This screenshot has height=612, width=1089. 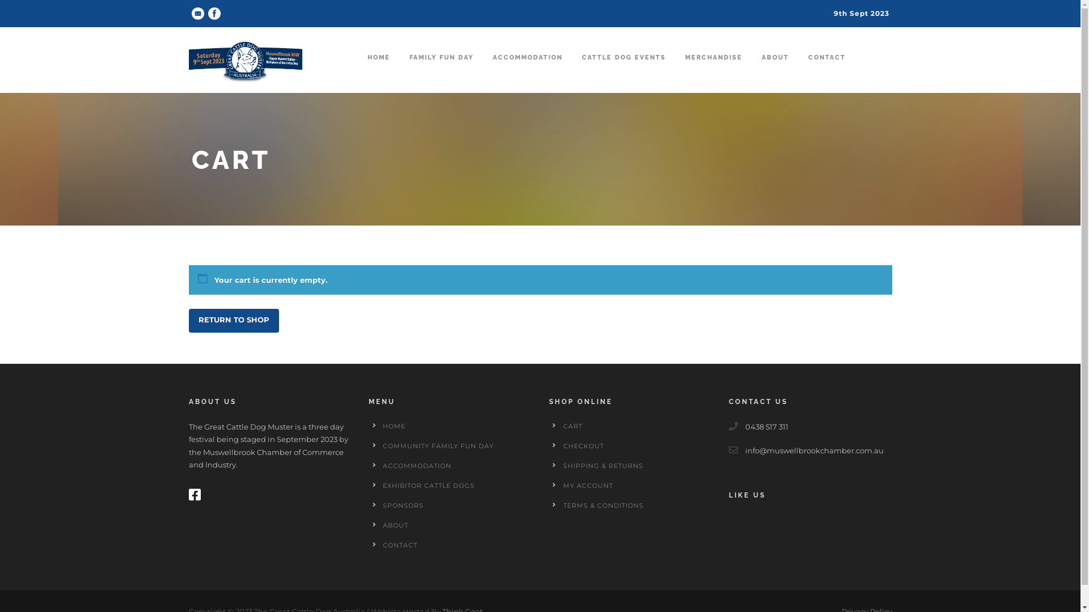 What do you see at coordinates (572, 426) in the screenshot?
I see `CART` at bounding box center [572, 426].